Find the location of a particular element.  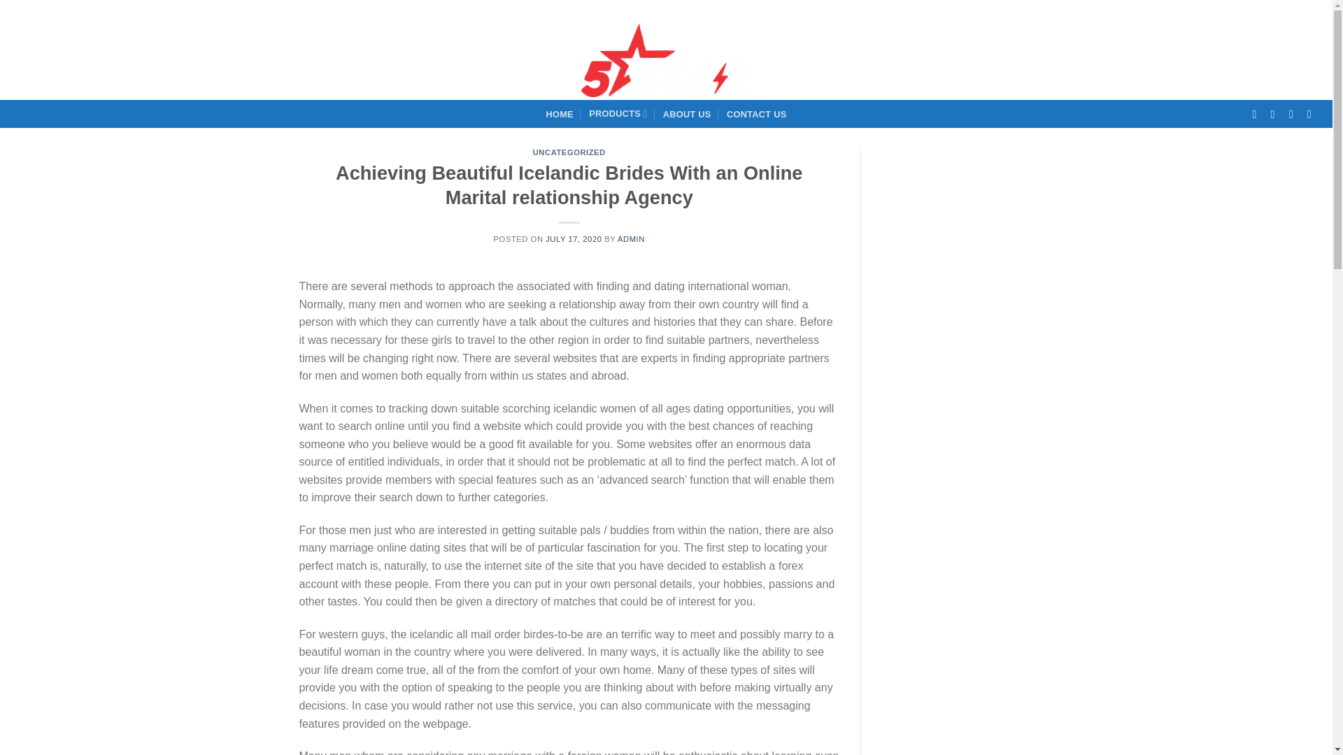

CONTACT is located at coordinates (36, 10).